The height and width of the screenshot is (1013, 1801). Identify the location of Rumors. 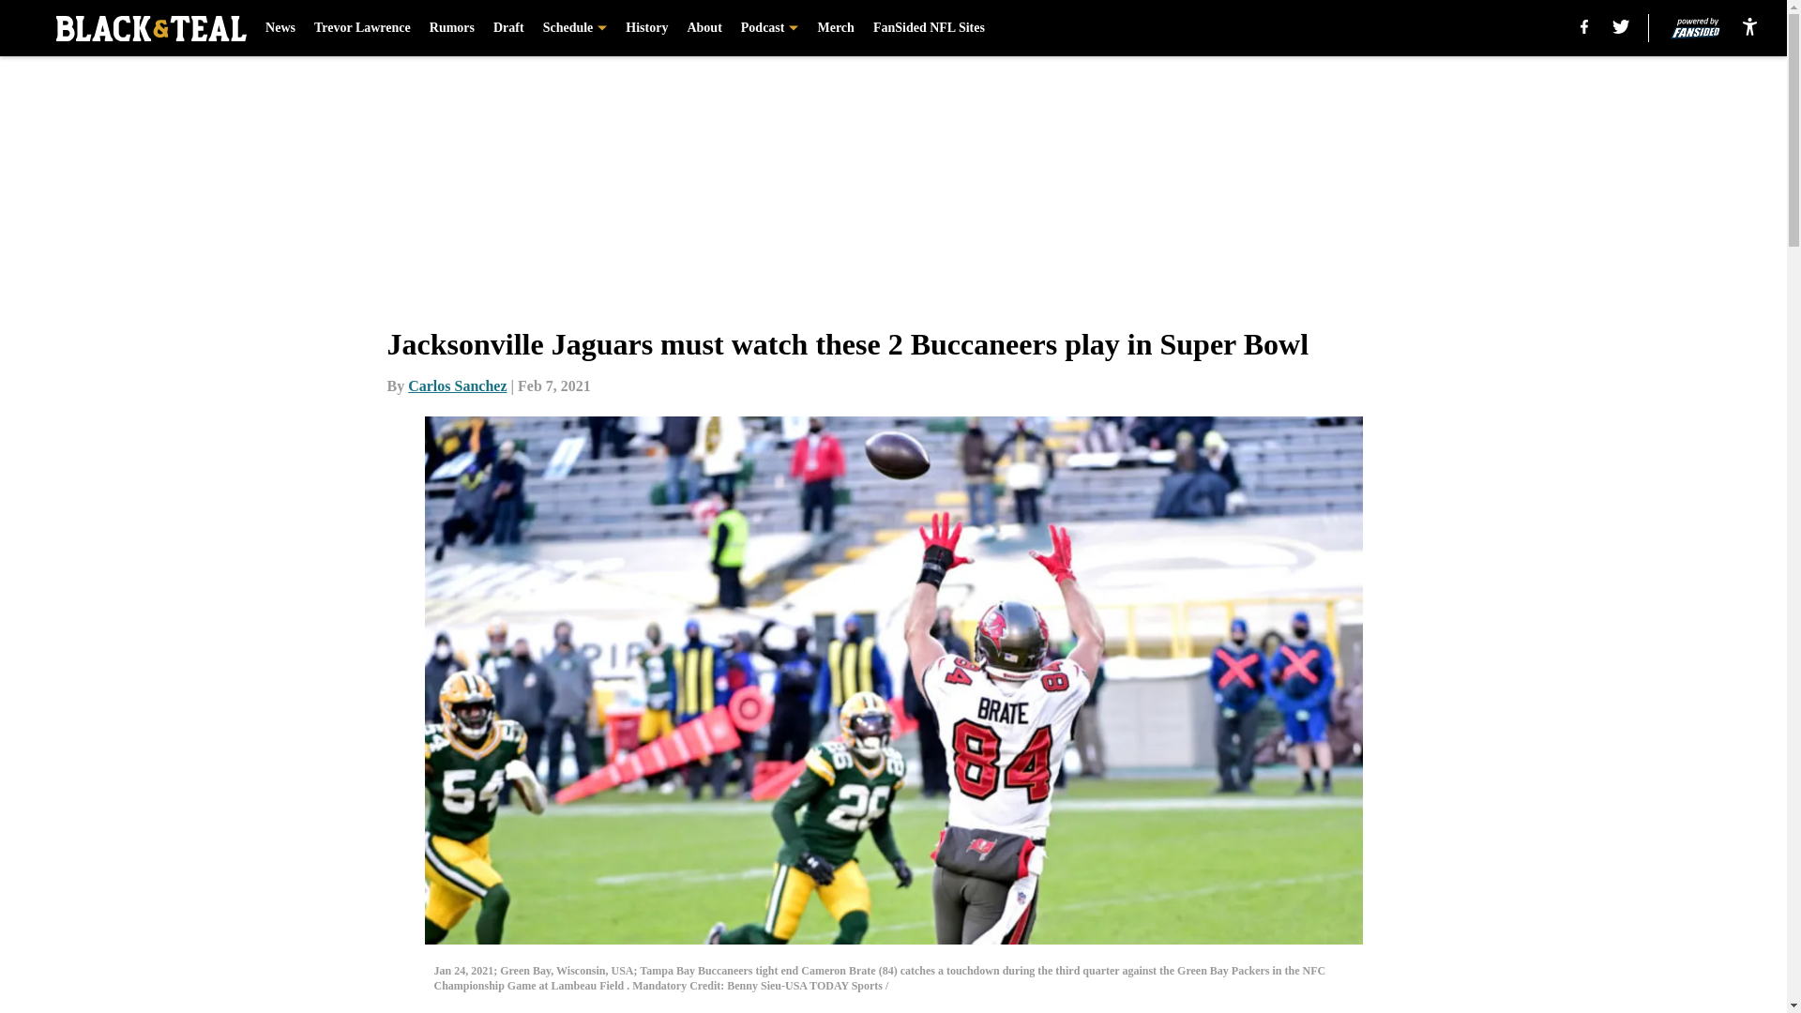
(452, 28).